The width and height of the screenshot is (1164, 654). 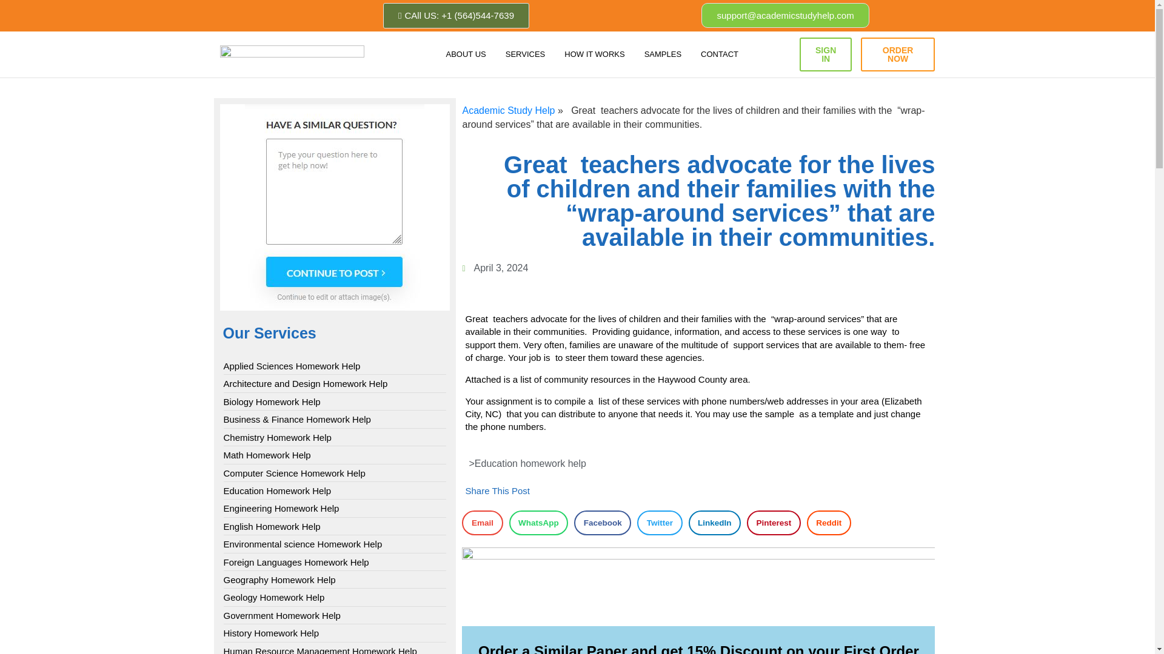 What do you see at coordinates (897, 54) in the screenshot?
I see `ORDER NOW` at bounding box center [897, 54].